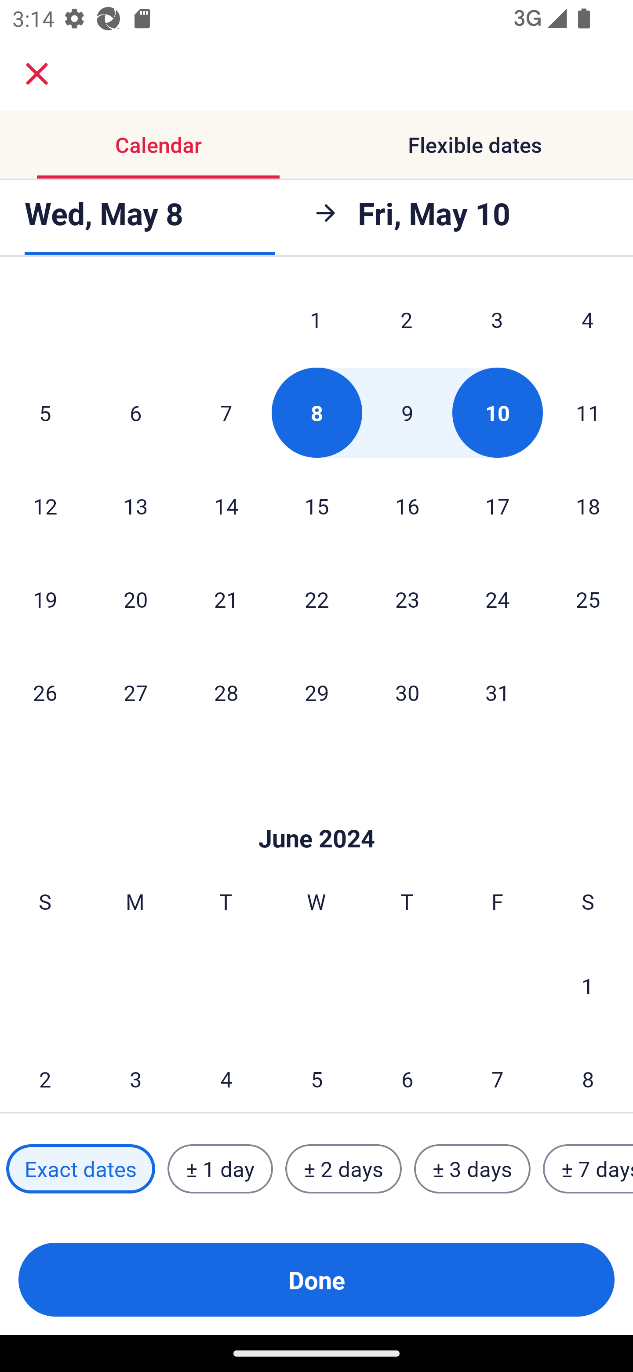 The width and height of the screenshot is (633, 1372). I want to click on 29 Wednesday, May 29, 2024, so click(316, 693).